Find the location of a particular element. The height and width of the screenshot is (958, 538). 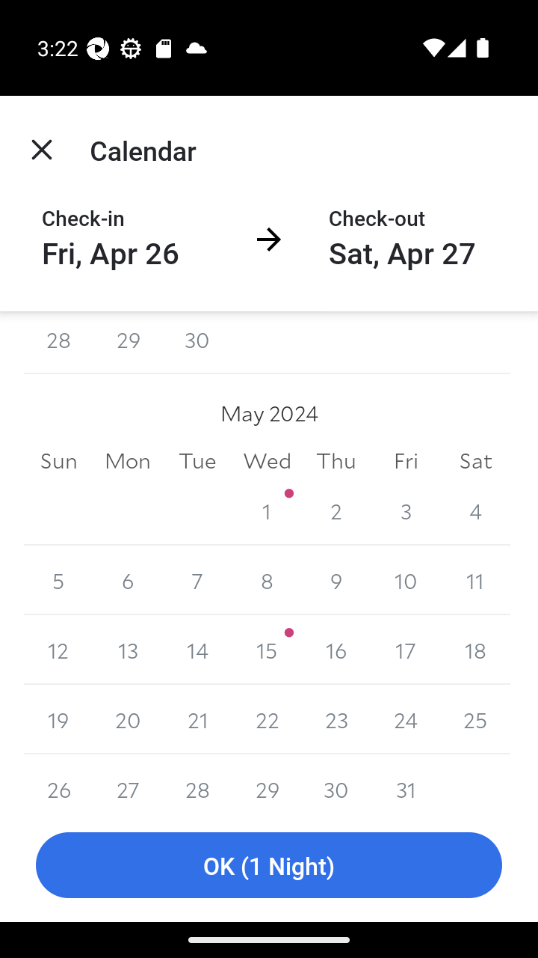

2 2 May 2024 is located at coordinates (336, 510).